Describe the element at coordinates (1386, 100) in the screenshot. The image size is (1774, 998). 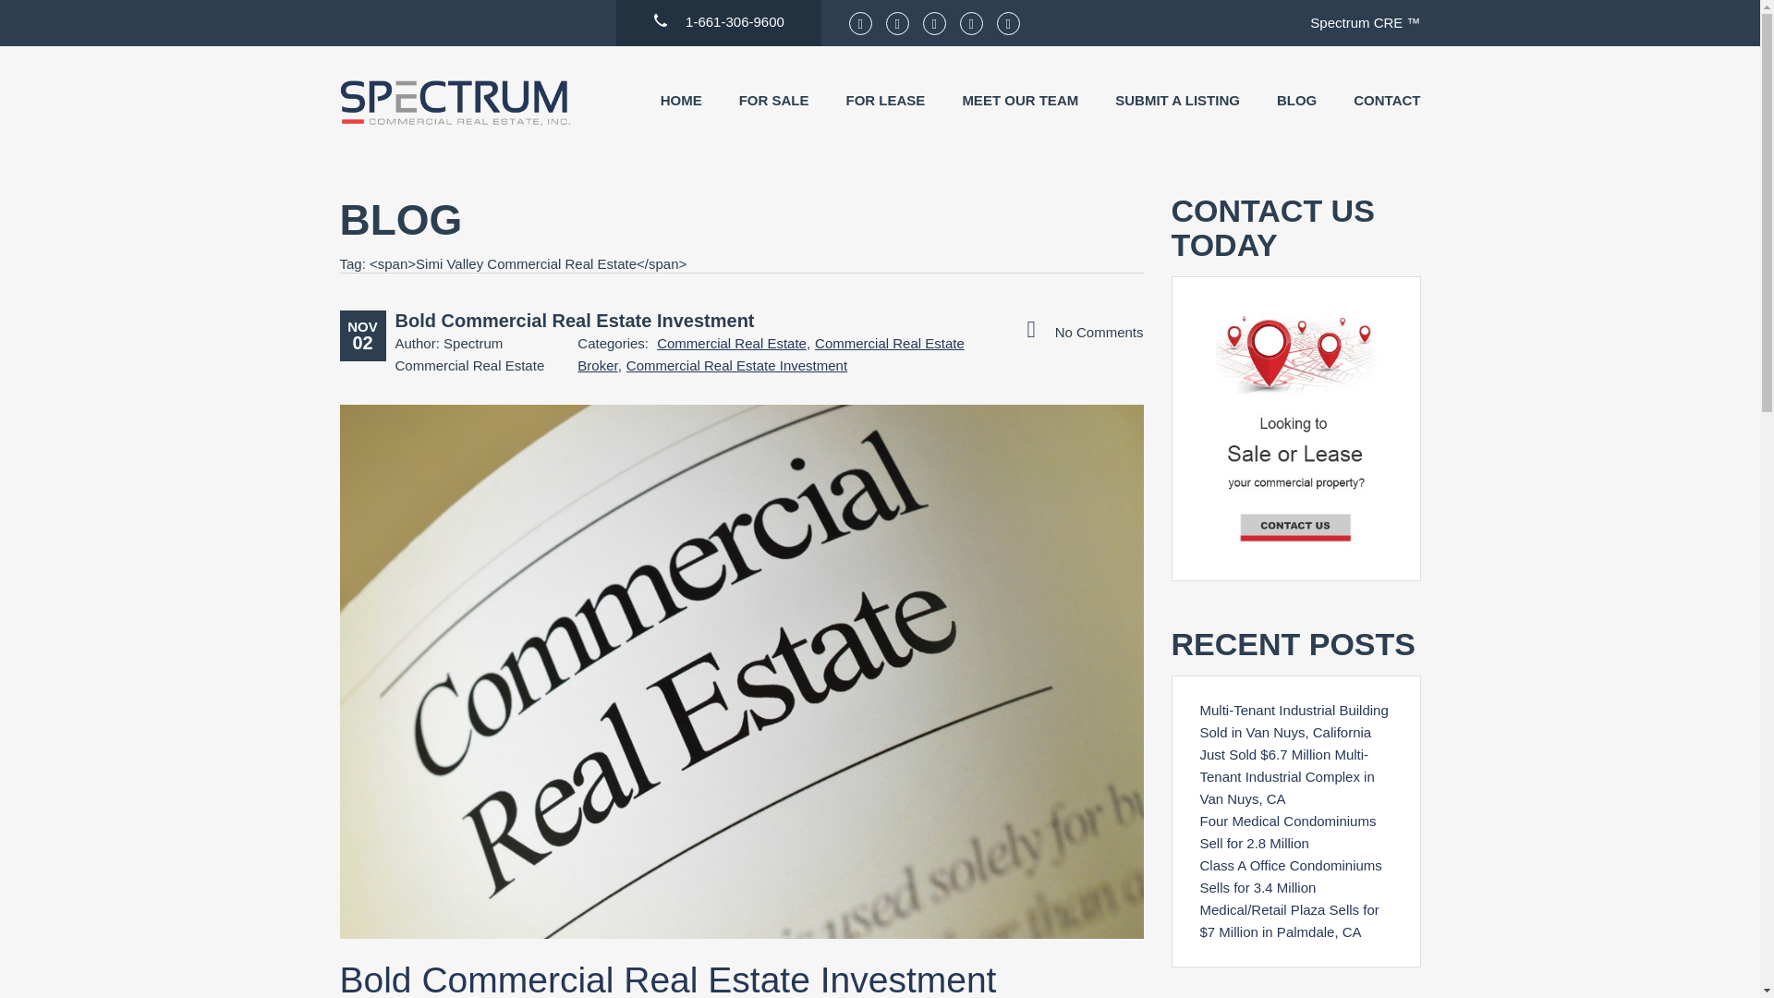
I see `CONTACT` at that location.